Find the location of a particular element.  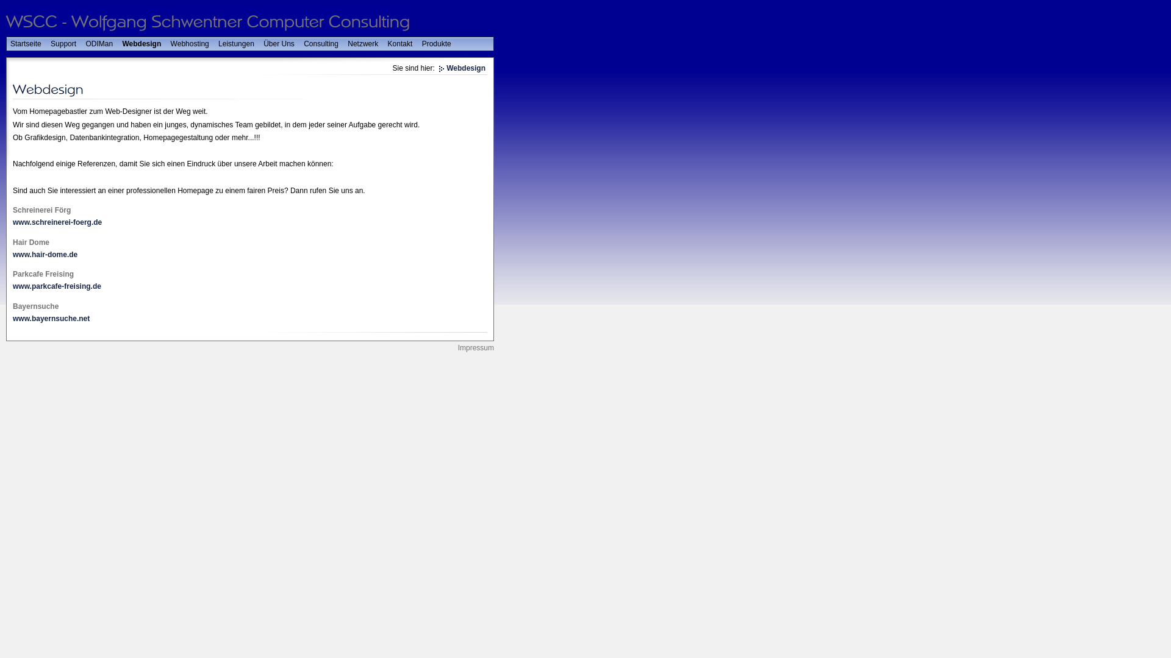

Webhosting is located at coordinates (190, 44).